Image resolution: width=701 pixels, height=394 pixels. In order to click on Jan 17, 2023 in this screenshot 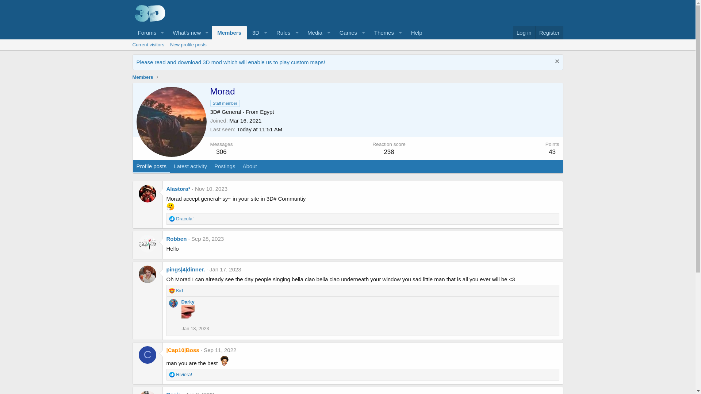, I will do `click(226, 269)`.